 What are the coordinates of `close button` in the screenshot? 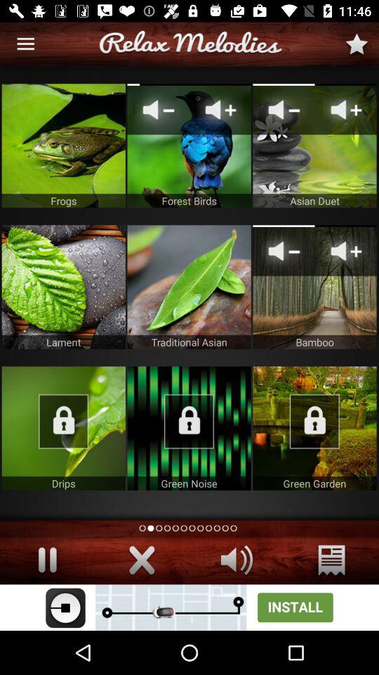 It's located at (142, 560).